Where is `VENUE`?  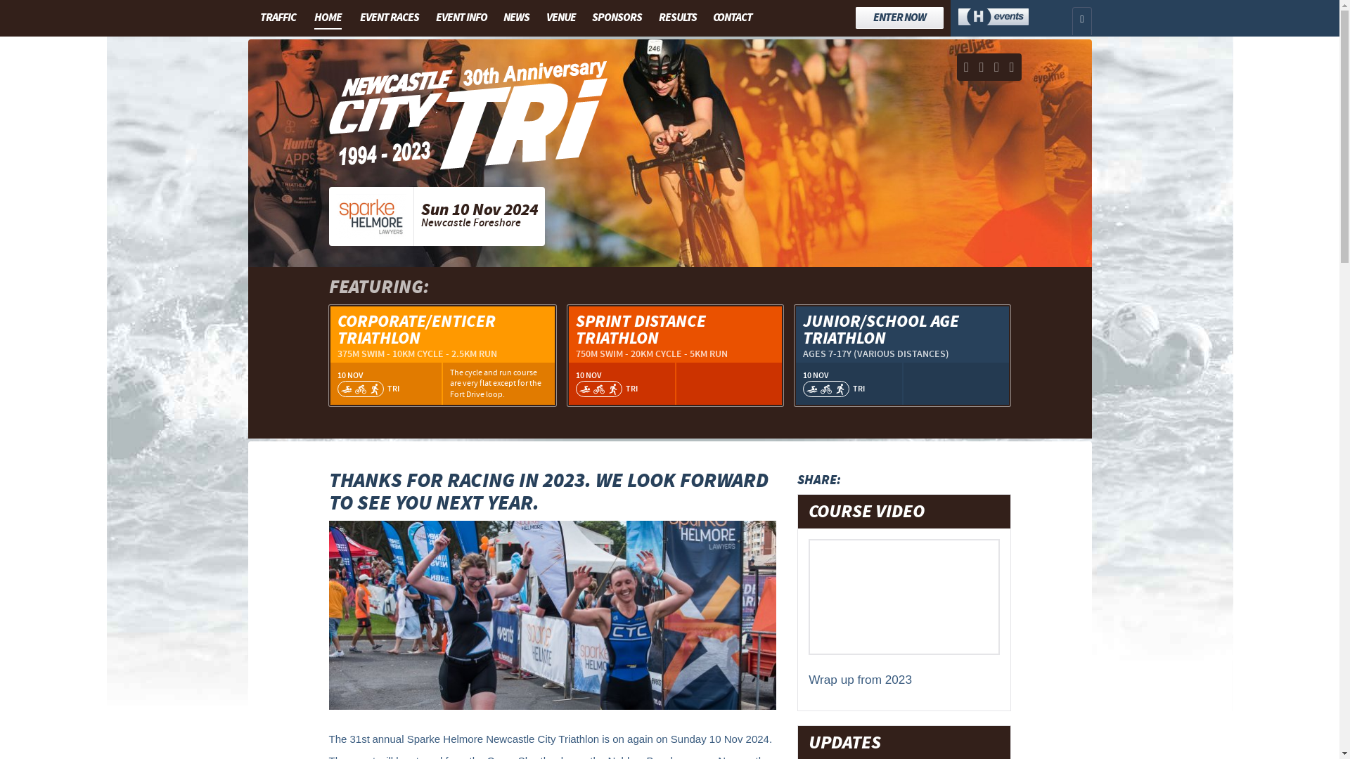 VENUE is located at coordinates (561, 18).